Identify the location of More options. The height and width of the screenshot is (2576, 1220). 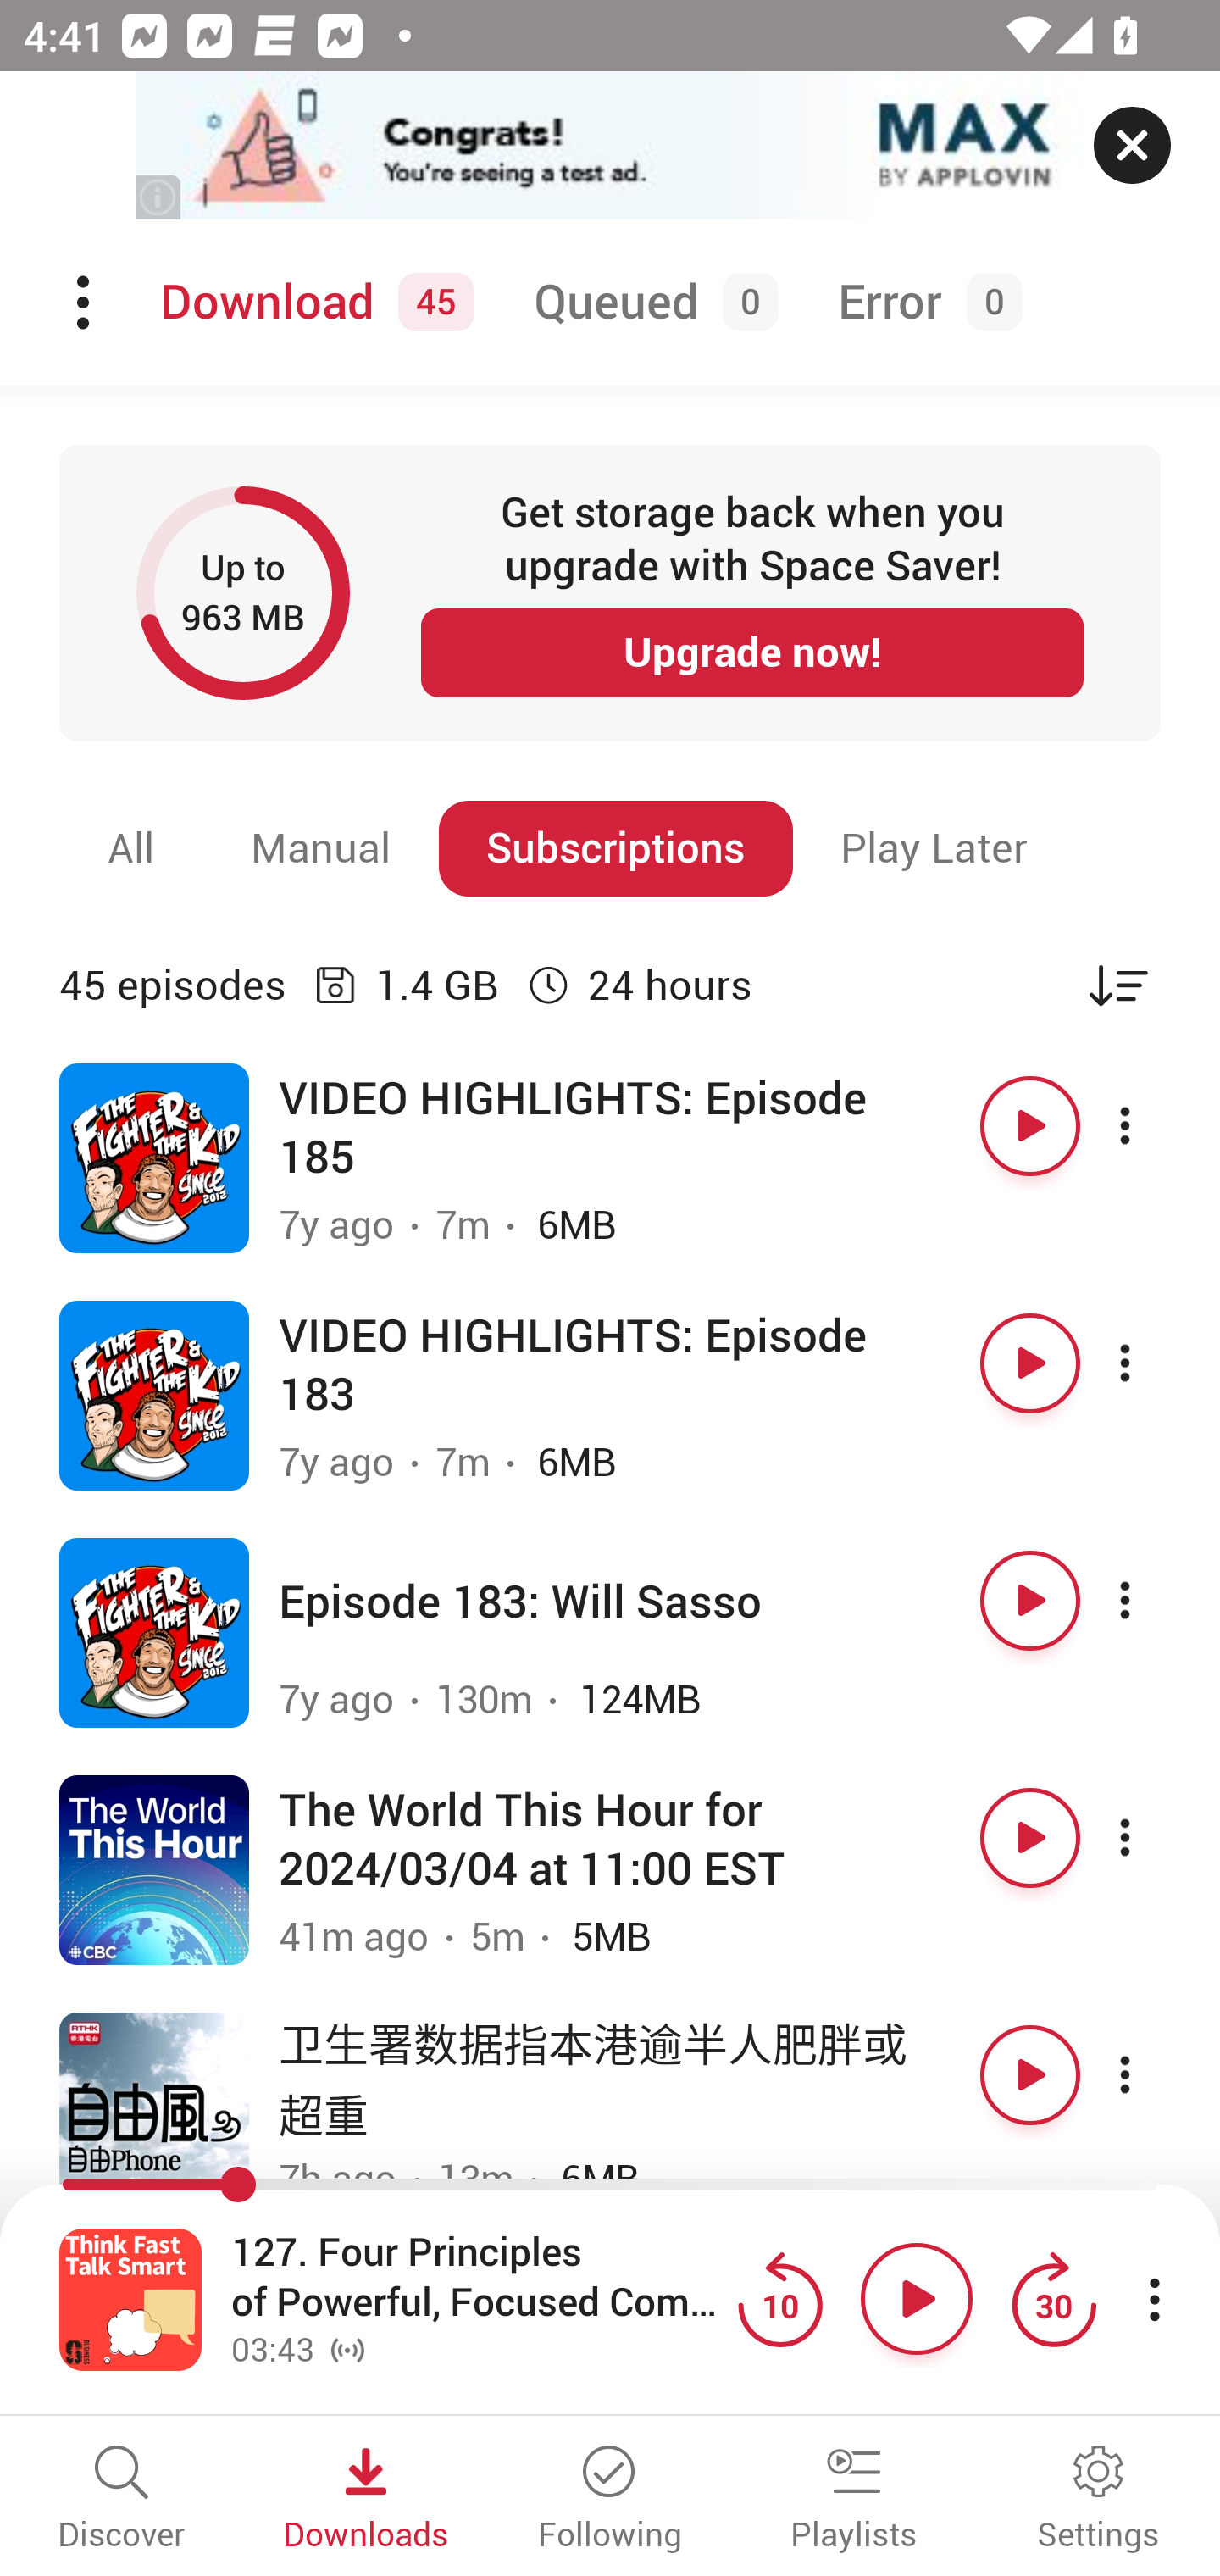
(1154, 1125).